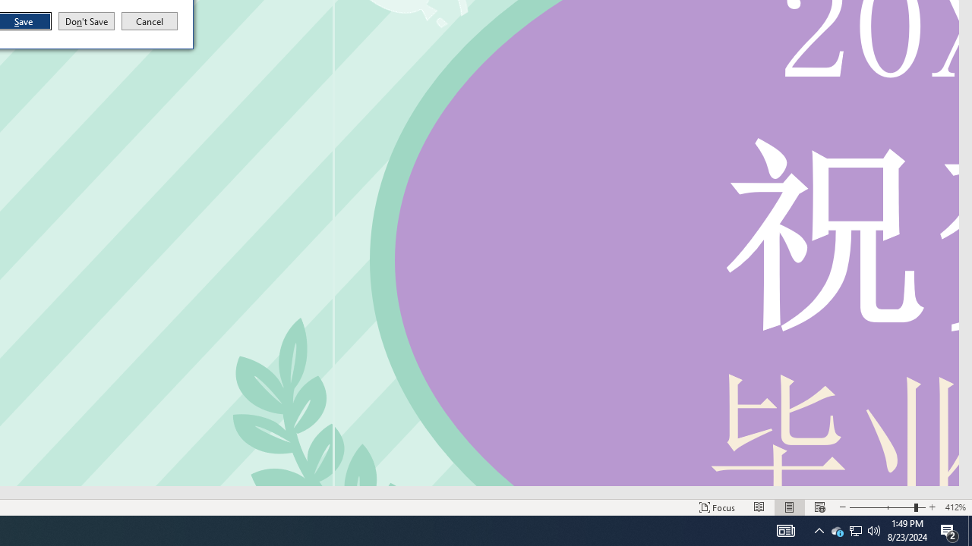  What do you see at coordinates (87, 21) in the screenshot?
I see `Don't Save` at bounding box center [87, 21].